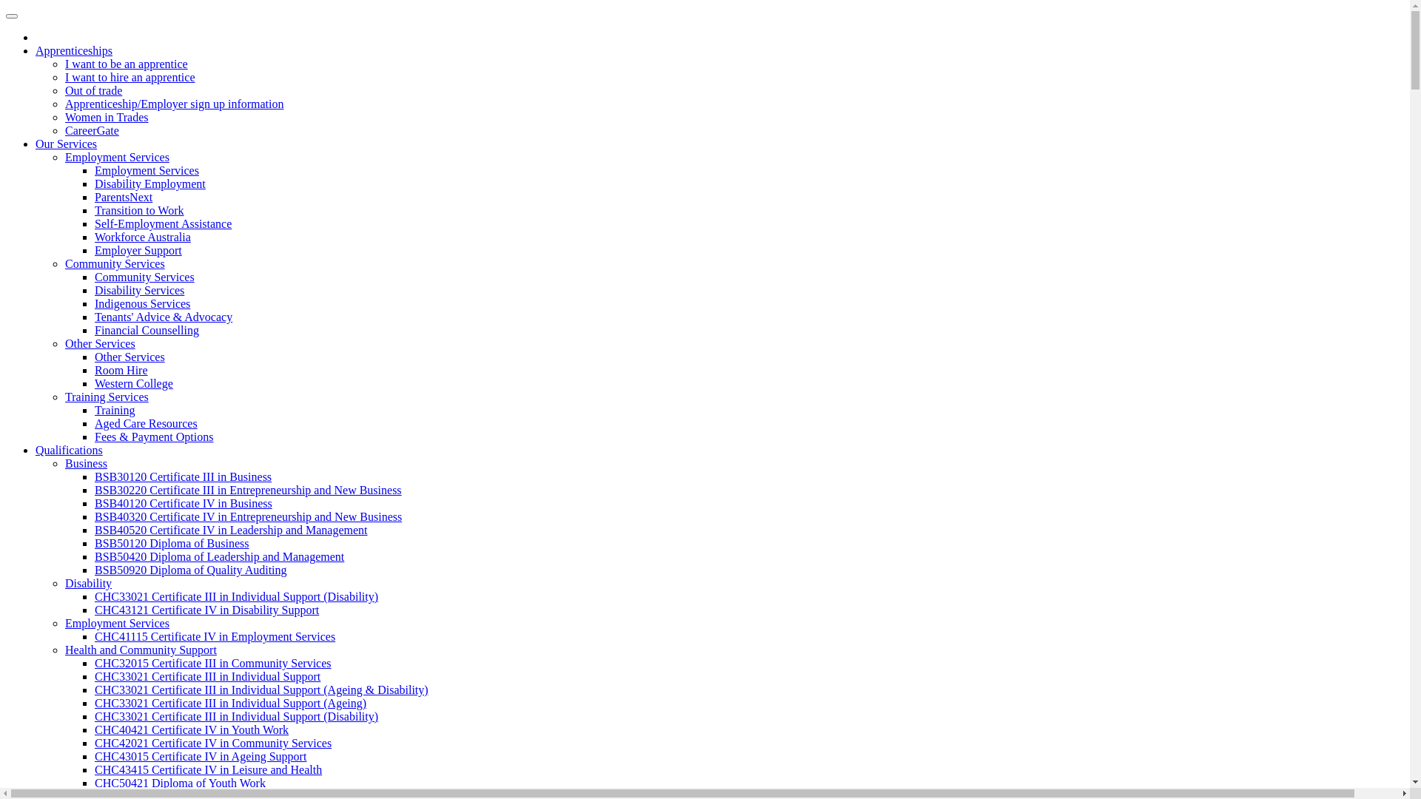 The height and width of the screenshot is (799, 1421). What do you see at coordinates (127, 64) in the screenshot?
I see `I want to be an apprentice` at bounding box center [127, 64].